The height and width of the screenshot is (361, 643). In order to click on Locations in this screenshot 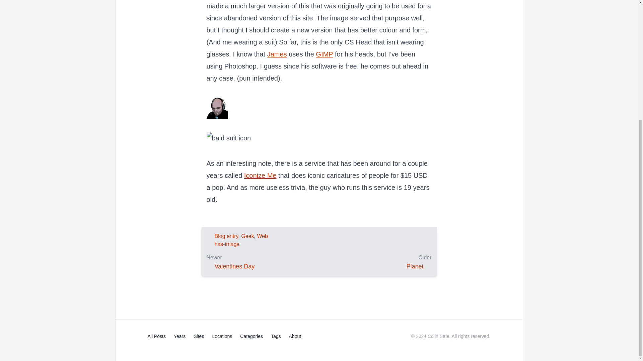, I will do `click(222, 336)`.